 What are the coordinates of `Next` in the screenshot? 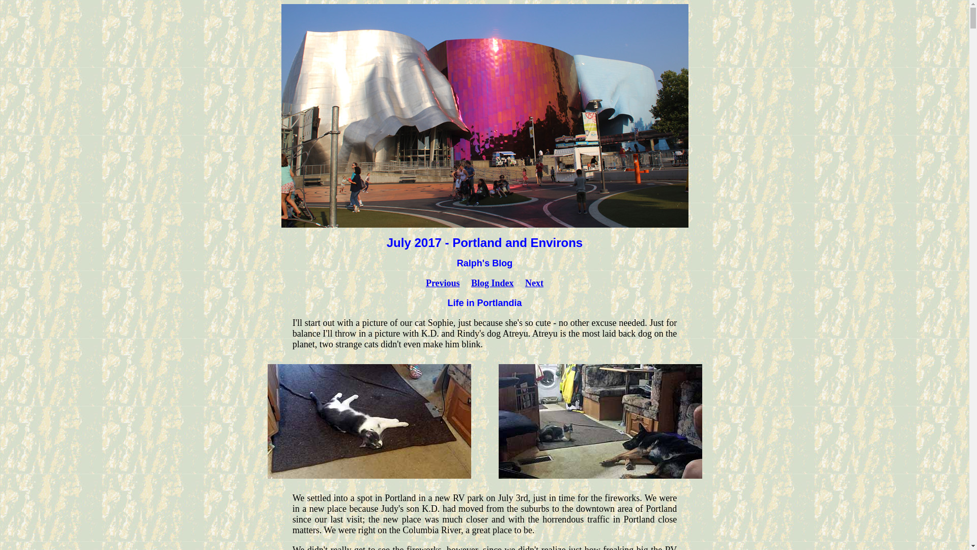 It's located at (534, 283).